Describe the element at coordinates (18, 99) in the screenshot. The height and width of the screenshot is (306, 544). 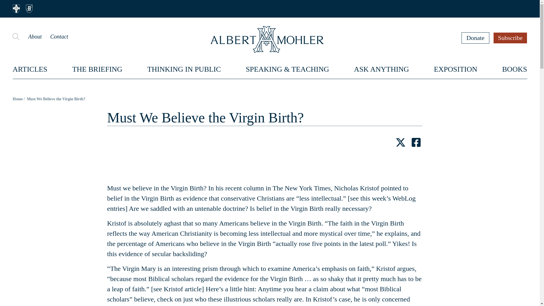
I see `Home` at that location.